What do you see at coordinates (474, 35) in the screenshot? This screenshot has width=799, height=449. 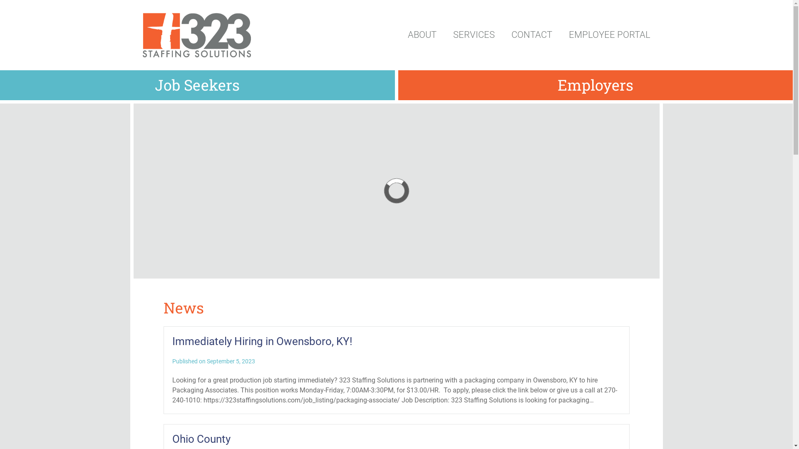 I see `SERVICES` at bounding box center [474, 35].